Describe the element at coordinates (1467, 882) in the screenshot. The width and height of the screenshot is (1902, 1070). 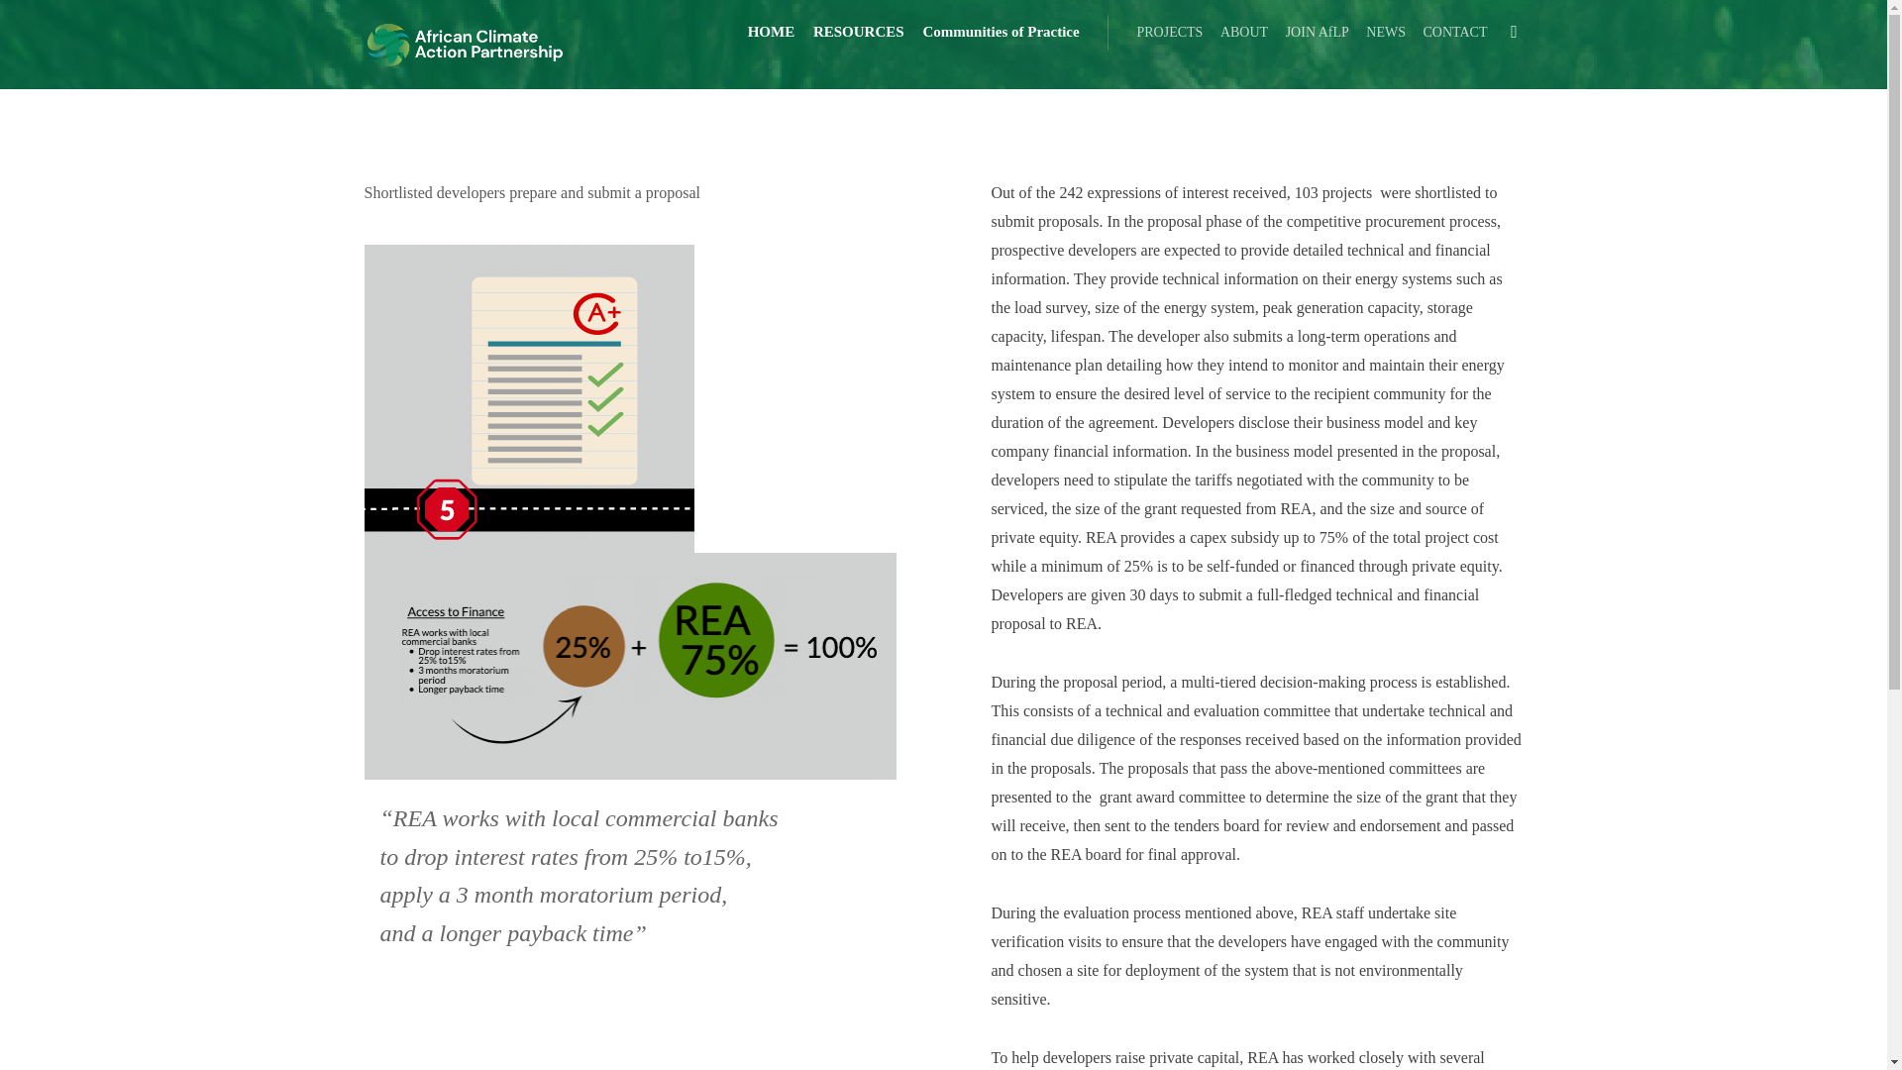
I see `YouTube` at that location.